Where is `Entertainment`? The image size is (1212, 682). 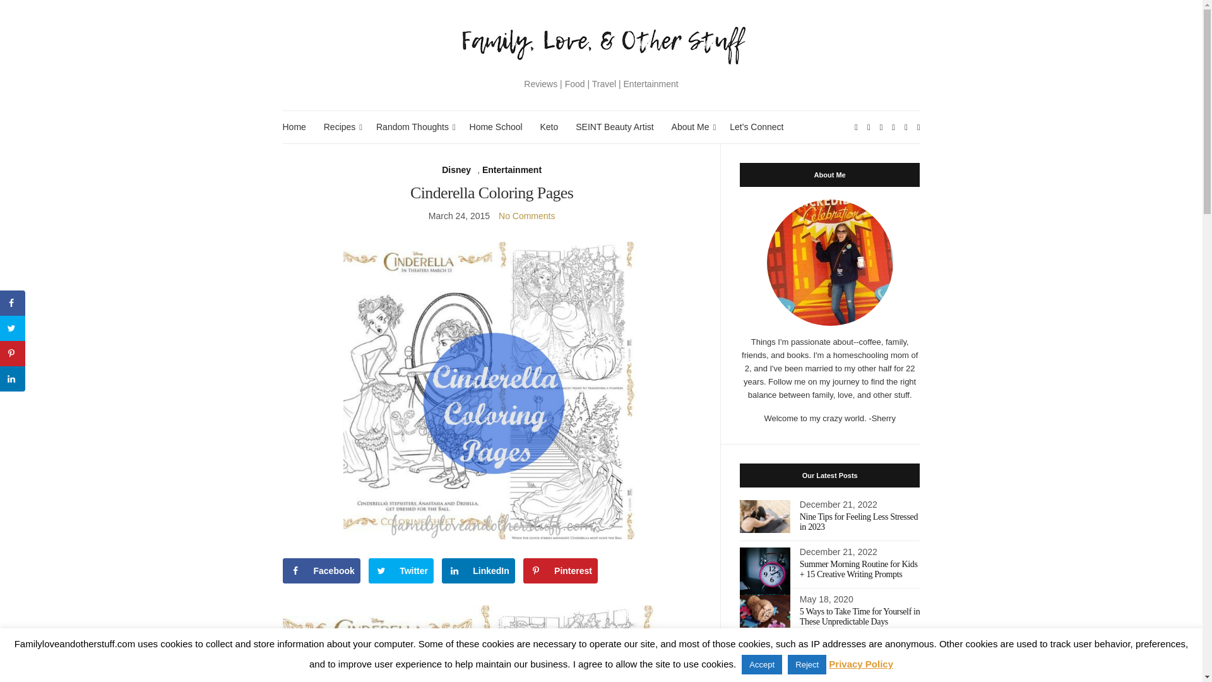
Entertainment is located at coordinates (512, 170).